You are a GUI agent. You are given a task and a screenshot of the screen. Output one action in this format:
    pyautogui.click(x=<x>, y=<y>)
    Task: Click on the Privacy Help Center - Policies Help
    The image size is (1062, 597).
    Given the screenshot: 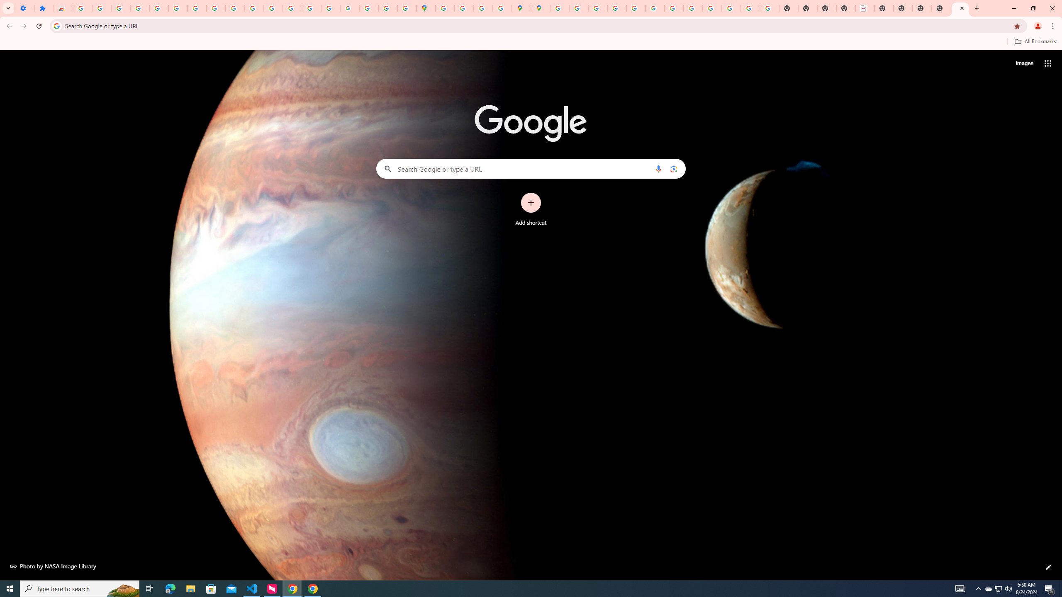 What is the action you would take?
    pyautogui.click(x=597, y=8)
    